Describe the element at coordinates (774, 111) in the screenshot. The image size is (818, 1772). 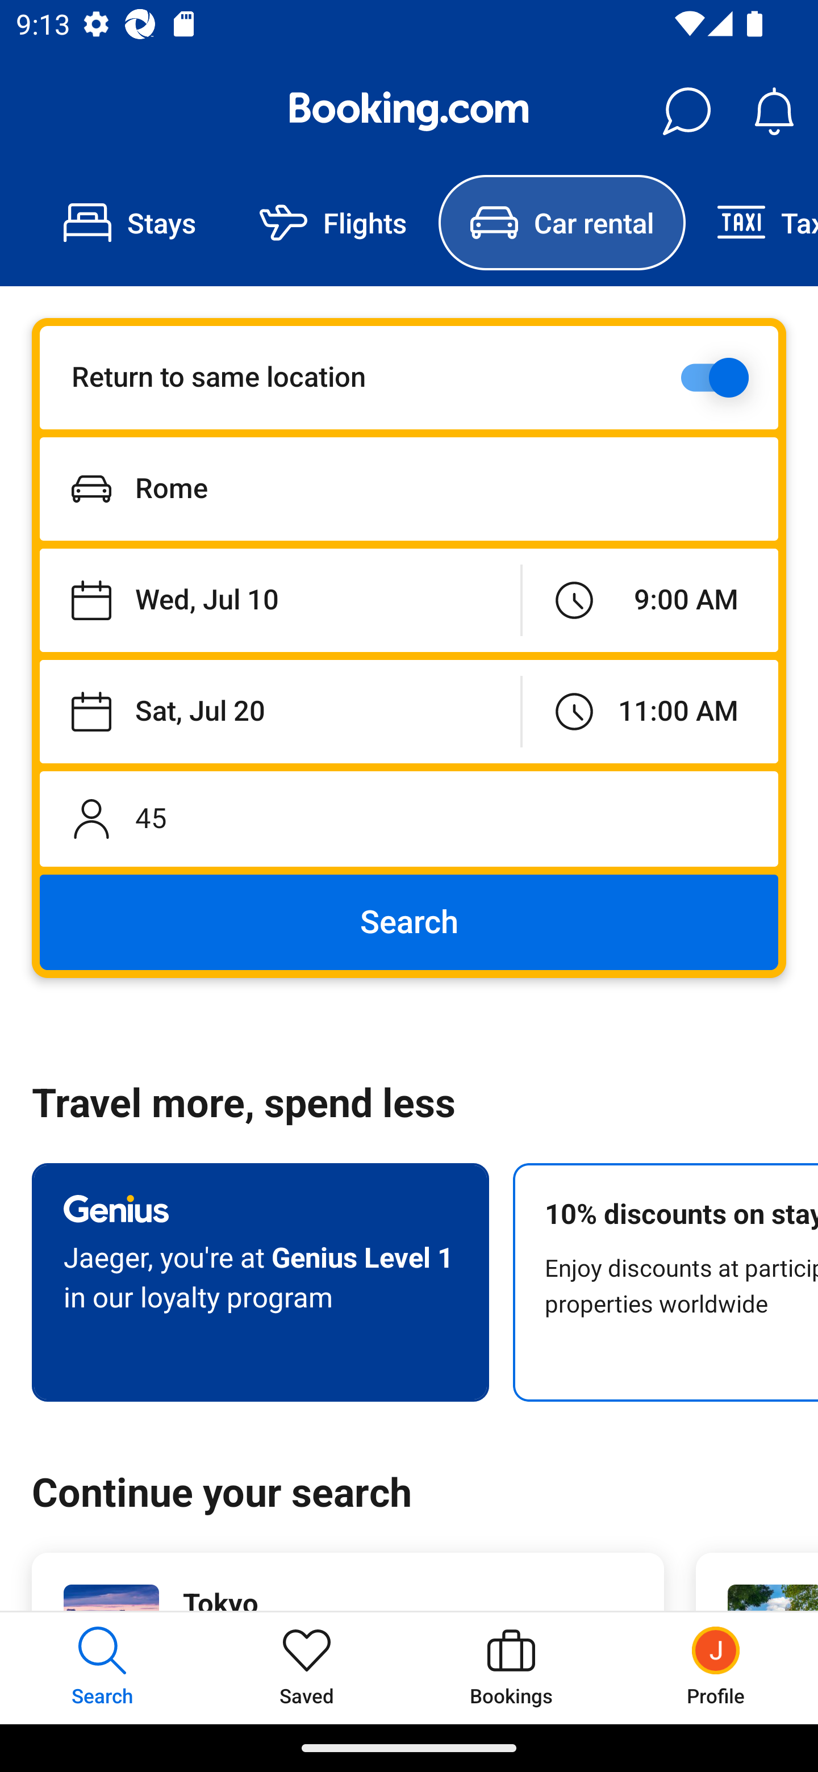
I see `Notifications` at that location.